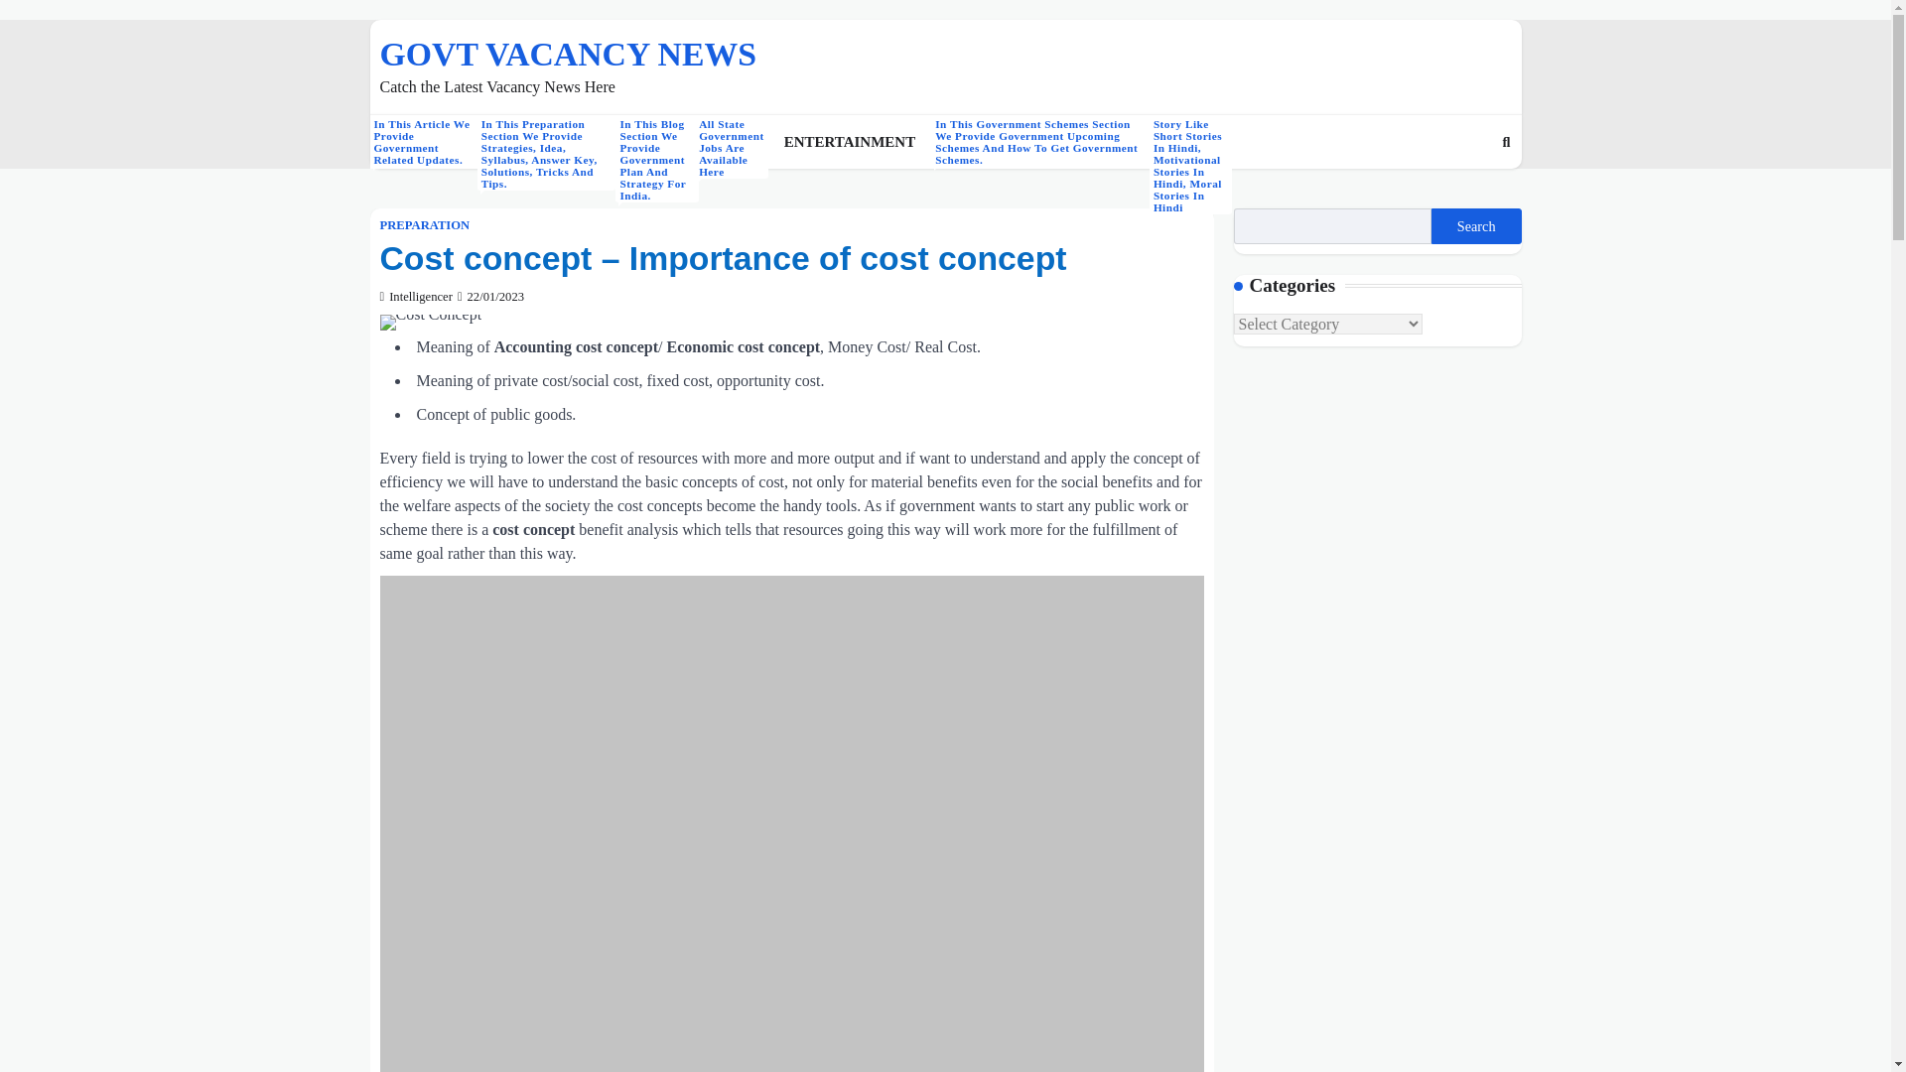 The image size is (1906, 1072). Describe the element at coordinates (1469, 189) in the screenshot. I see `PREPARATION` at that location.